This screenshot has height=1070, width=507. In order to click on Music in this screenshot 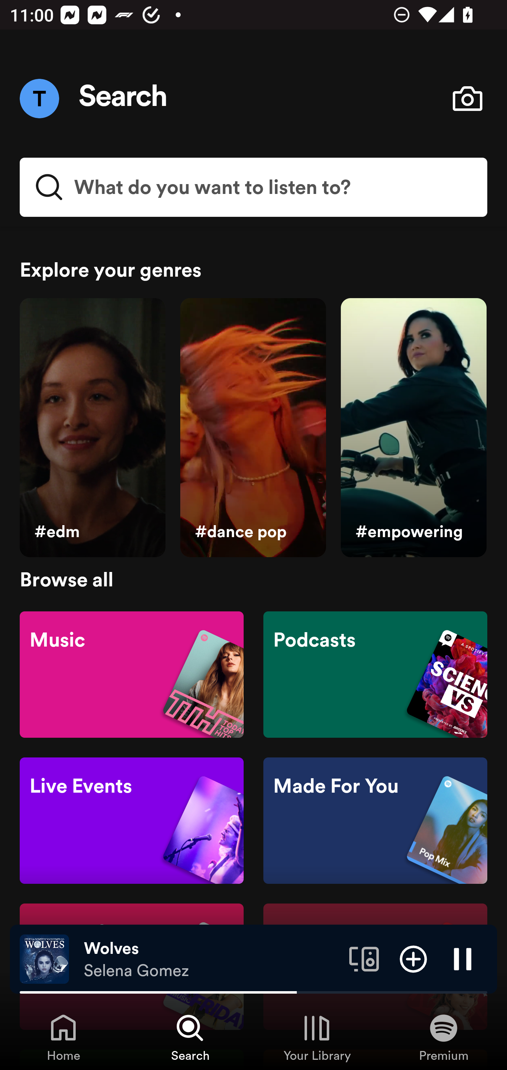, I will do `click(132, 674)`.